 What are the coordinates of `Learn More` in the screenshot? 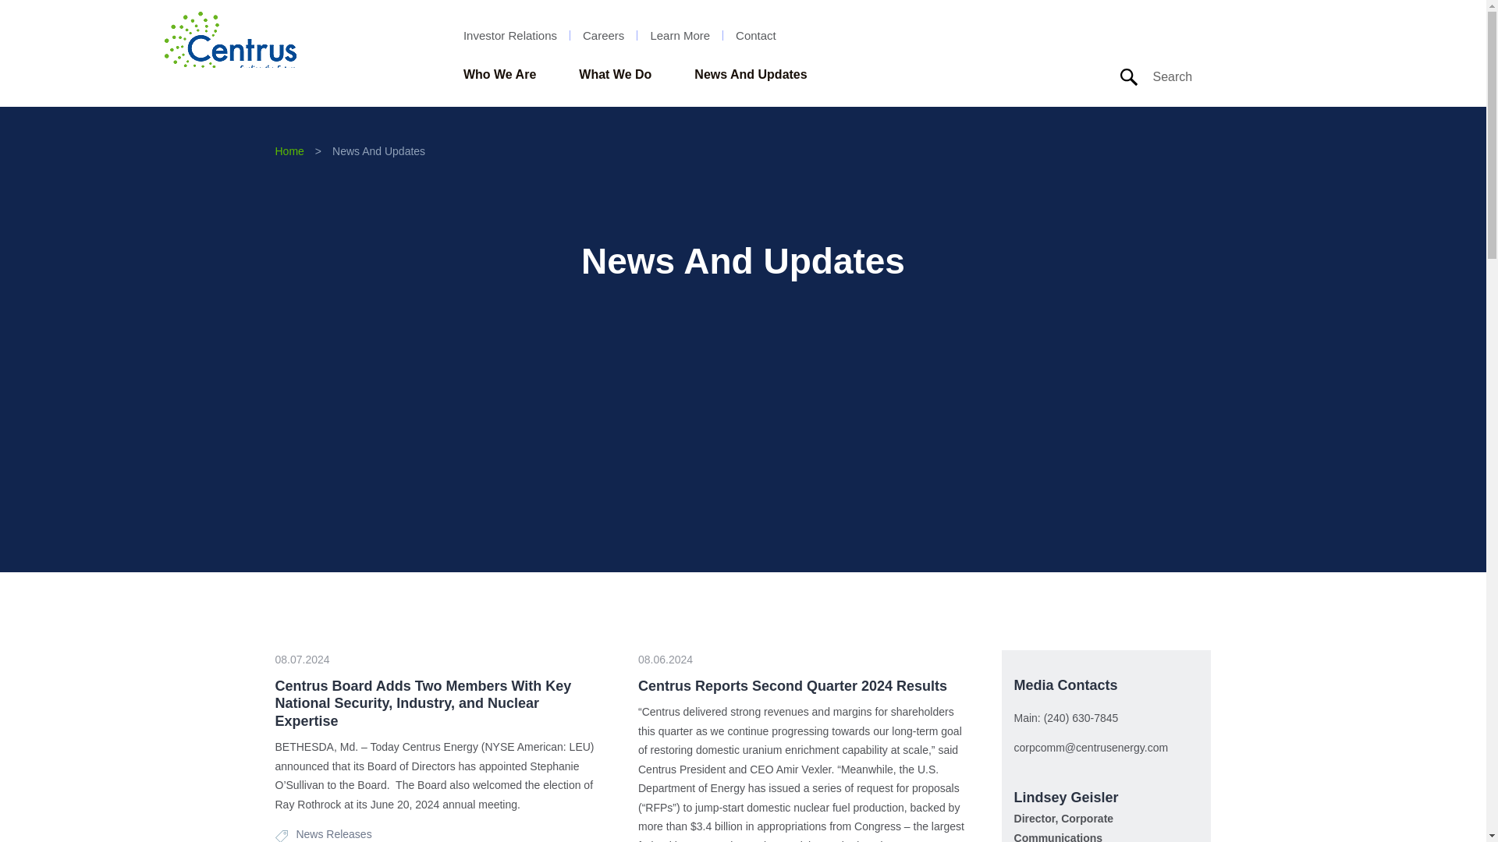 It's located at (680, 34).